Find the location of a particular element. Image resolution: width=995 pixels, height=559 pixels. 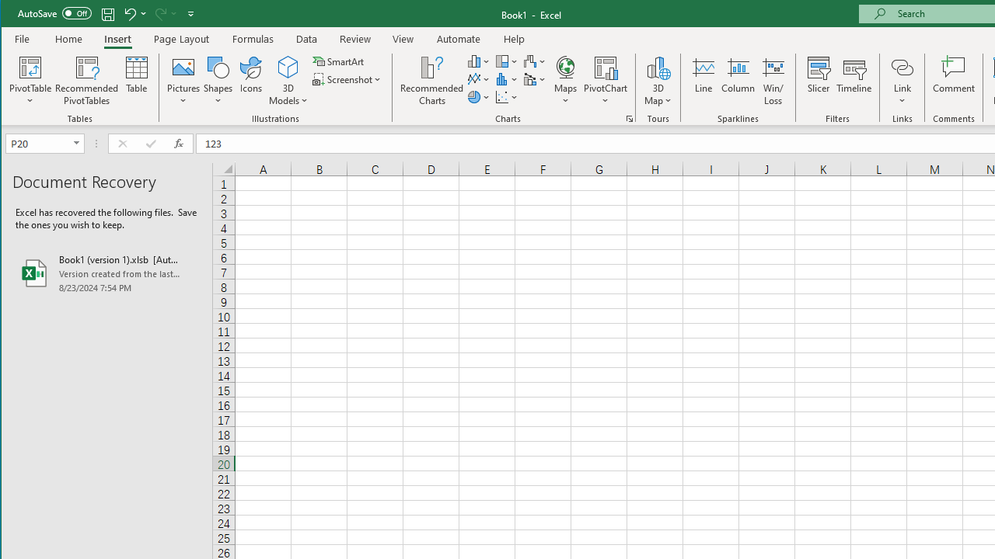

Insert Line or Area Chart is located at coordinates (479, 79).